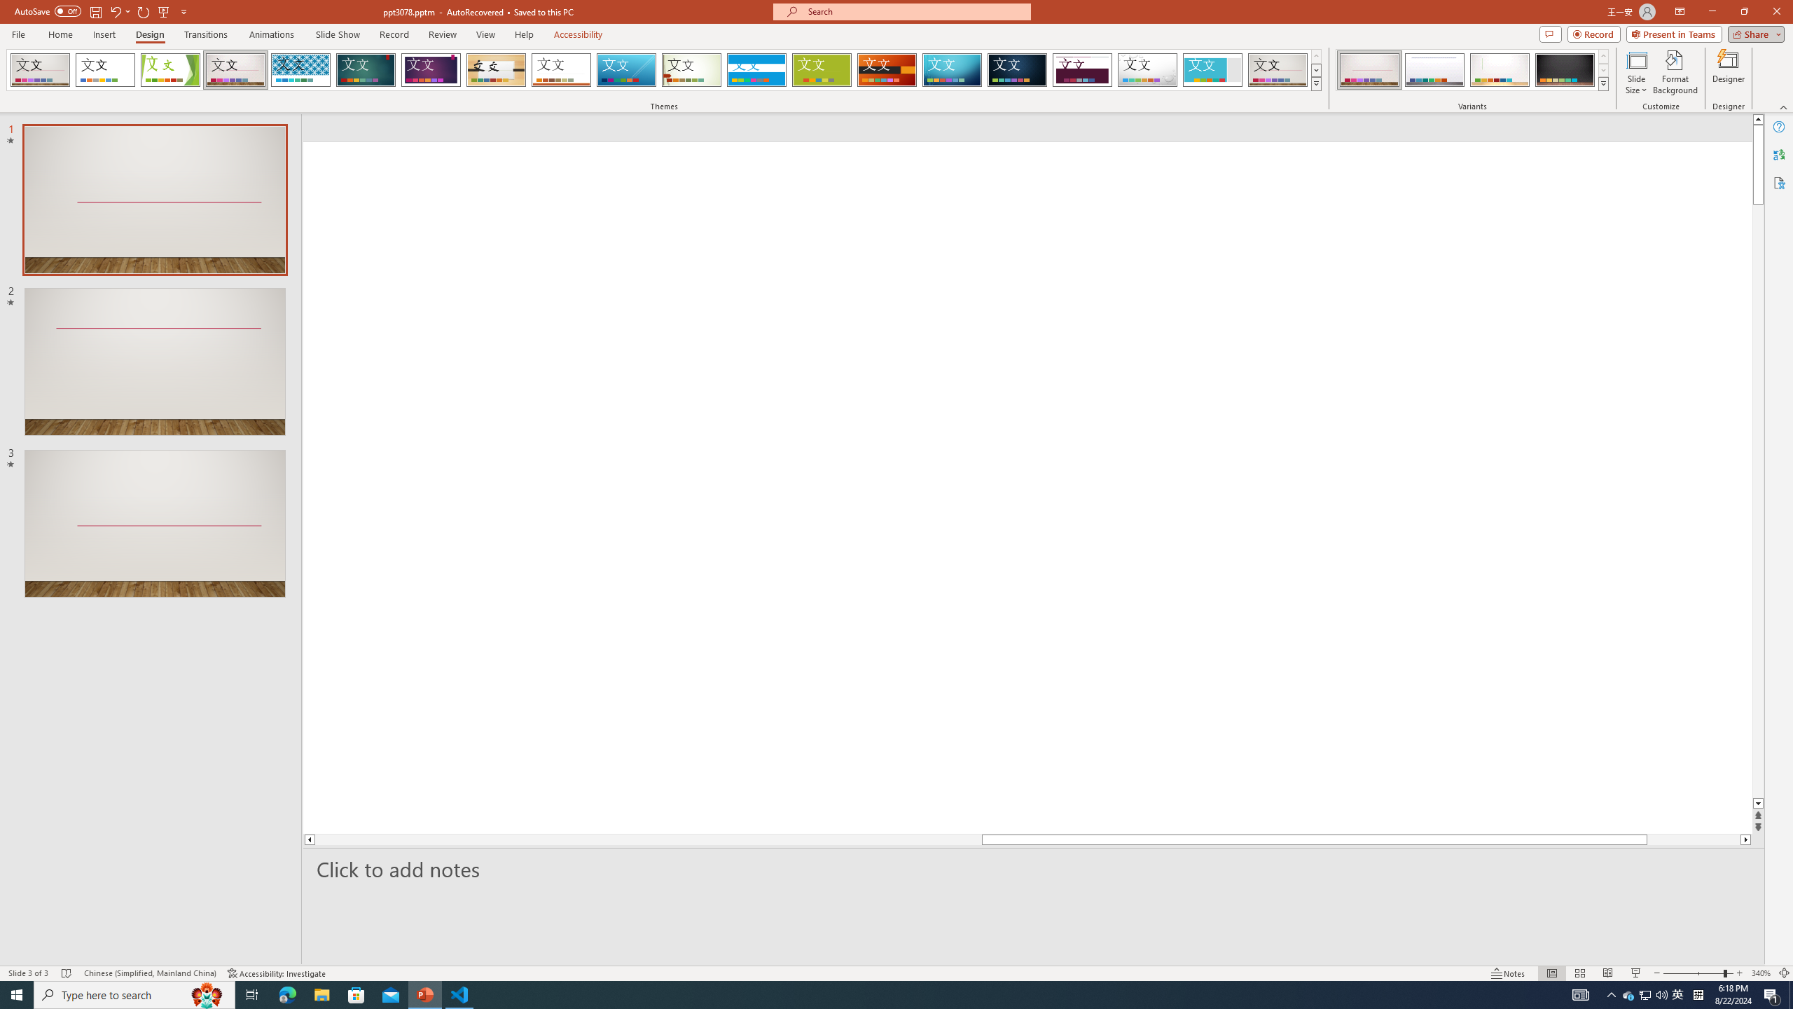 The image size is (1793, 1009). What do you see at coordinates (105, 70) in the screenshot?
I see `Office Theme` at bounding box center [105, 70].